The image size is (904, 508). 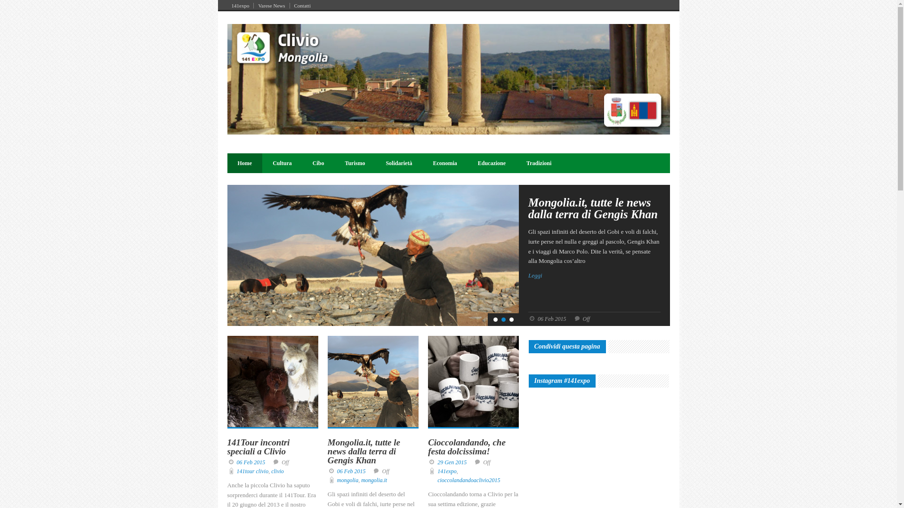 I want to click on 141Tour incontri speciali a Clivio, so click(x=258, y=447).